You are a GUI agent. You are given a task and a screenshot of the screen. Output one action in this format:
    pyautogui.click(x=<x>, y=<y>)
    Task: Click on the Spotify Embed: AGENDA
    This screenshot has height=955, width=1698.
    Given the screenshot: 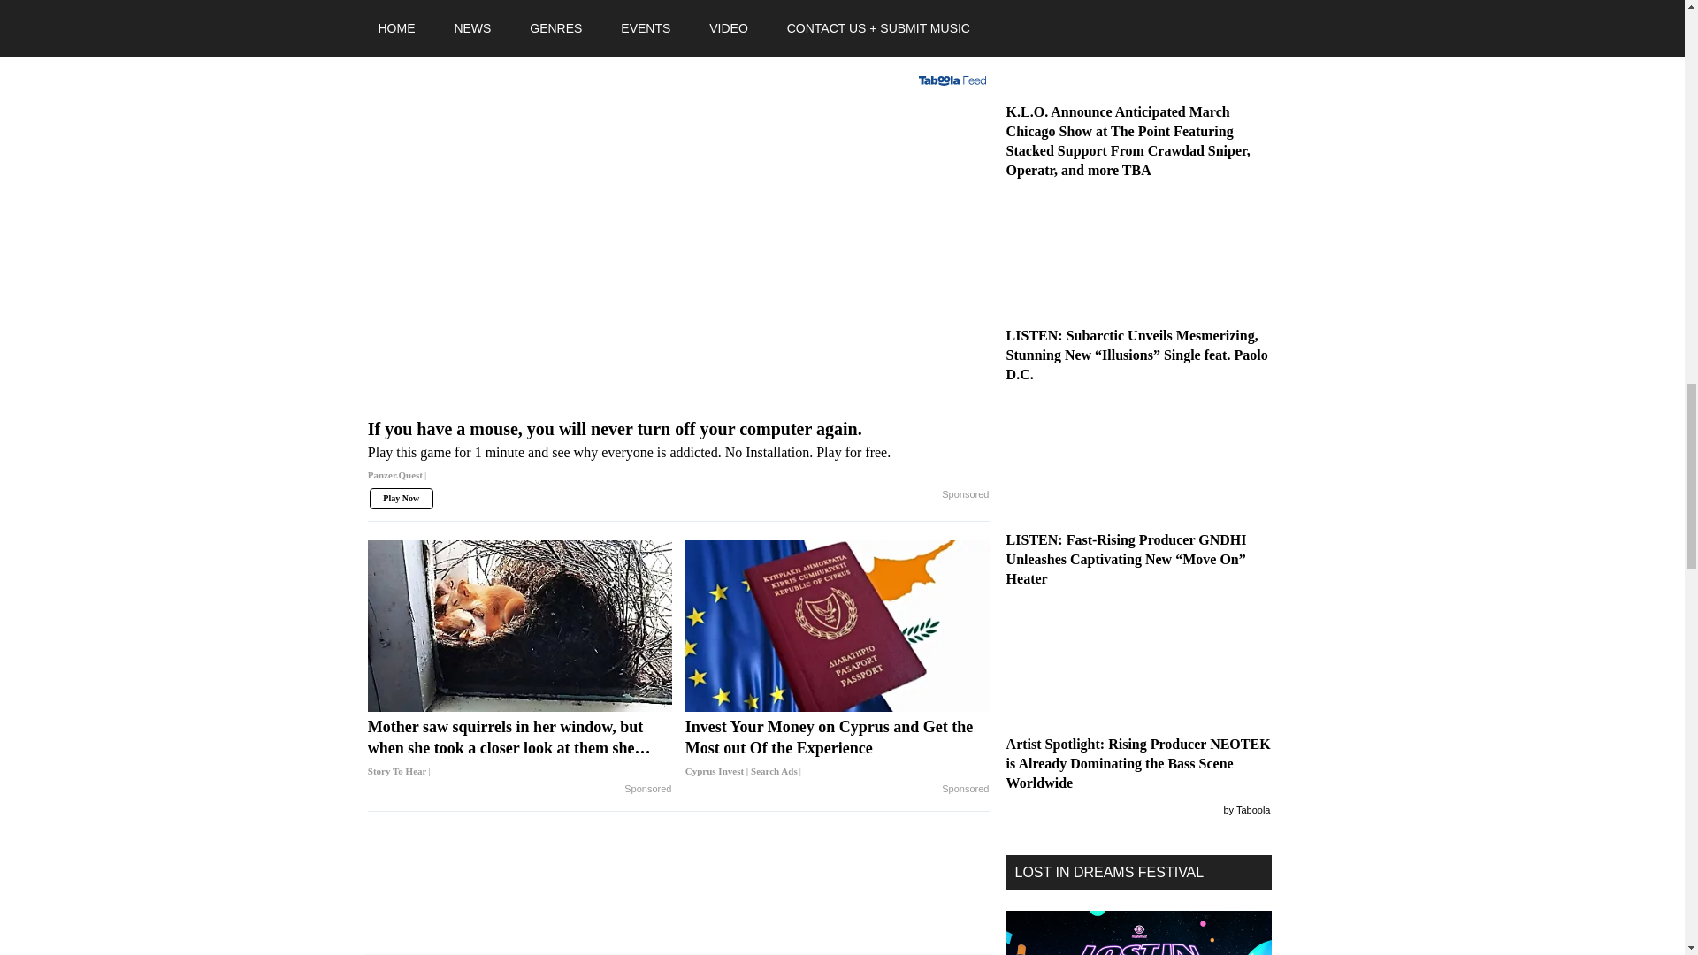 What is the action you would take?
    pyautogui.click(x=679, y=22)
    